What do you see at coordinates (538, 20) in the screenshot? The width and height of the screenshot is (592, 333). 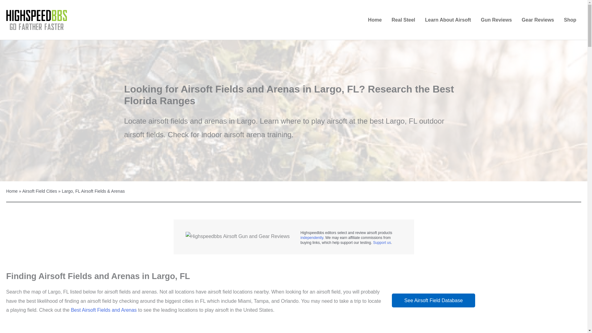 I see `Gear Reviews` at bounding box center [538, 20].